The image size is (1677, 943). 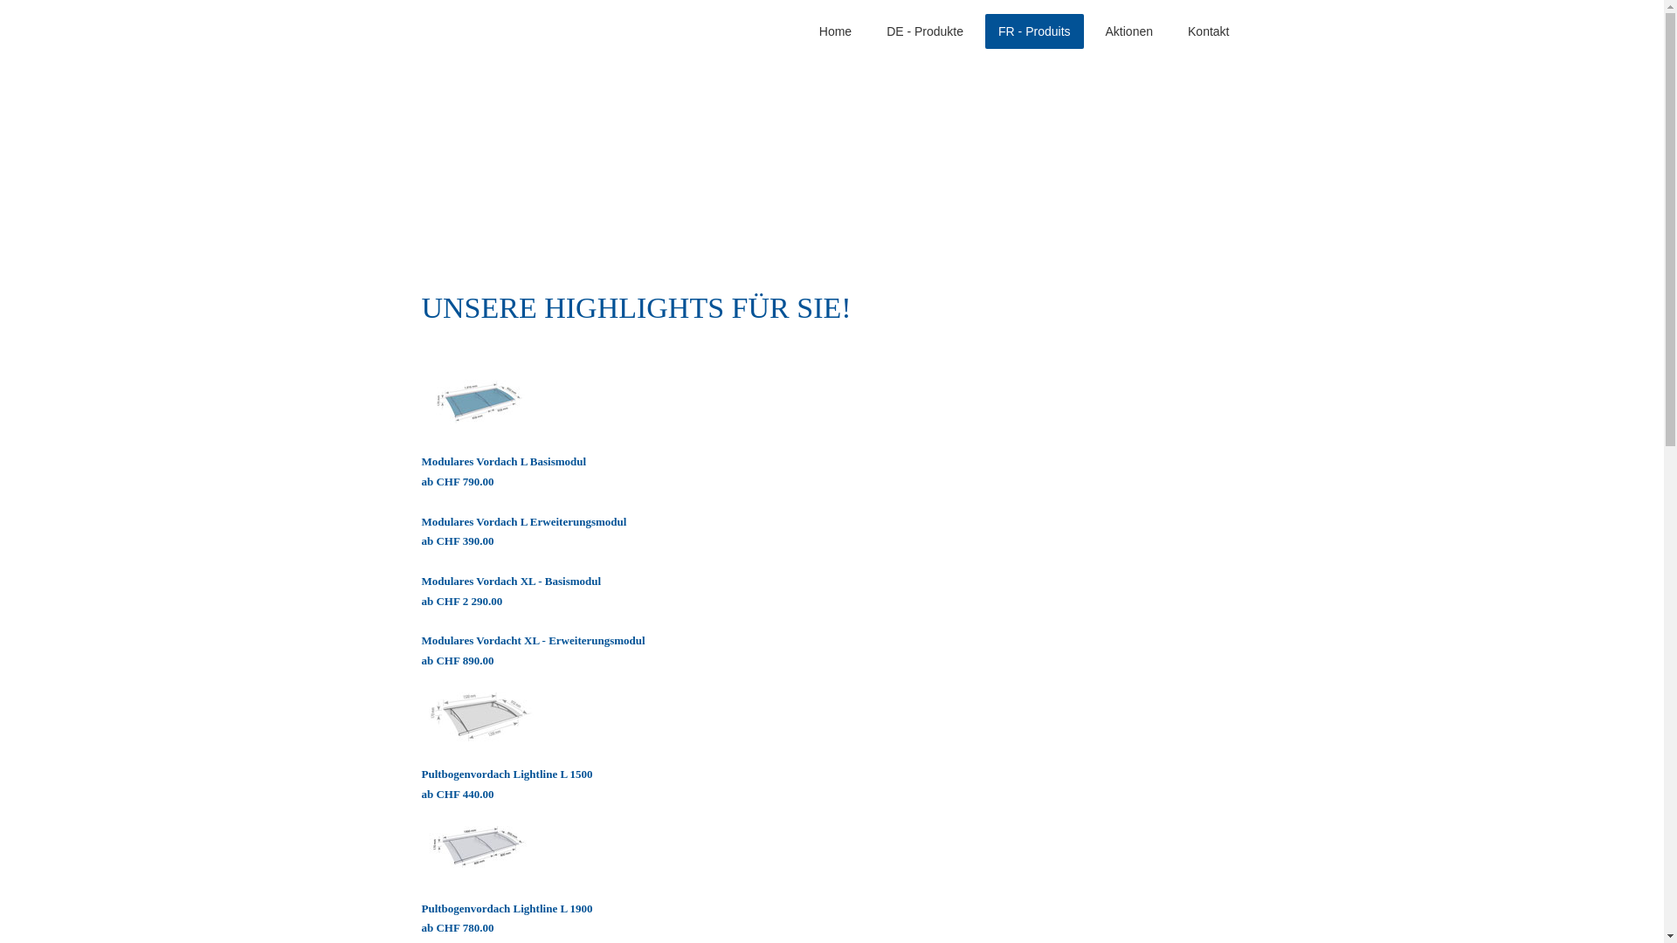 What do you see at coordinates (507, 774) in the screenshot?
I see `Pultbogenvordach Lightline L 1500` at bounding box center [507, 774].